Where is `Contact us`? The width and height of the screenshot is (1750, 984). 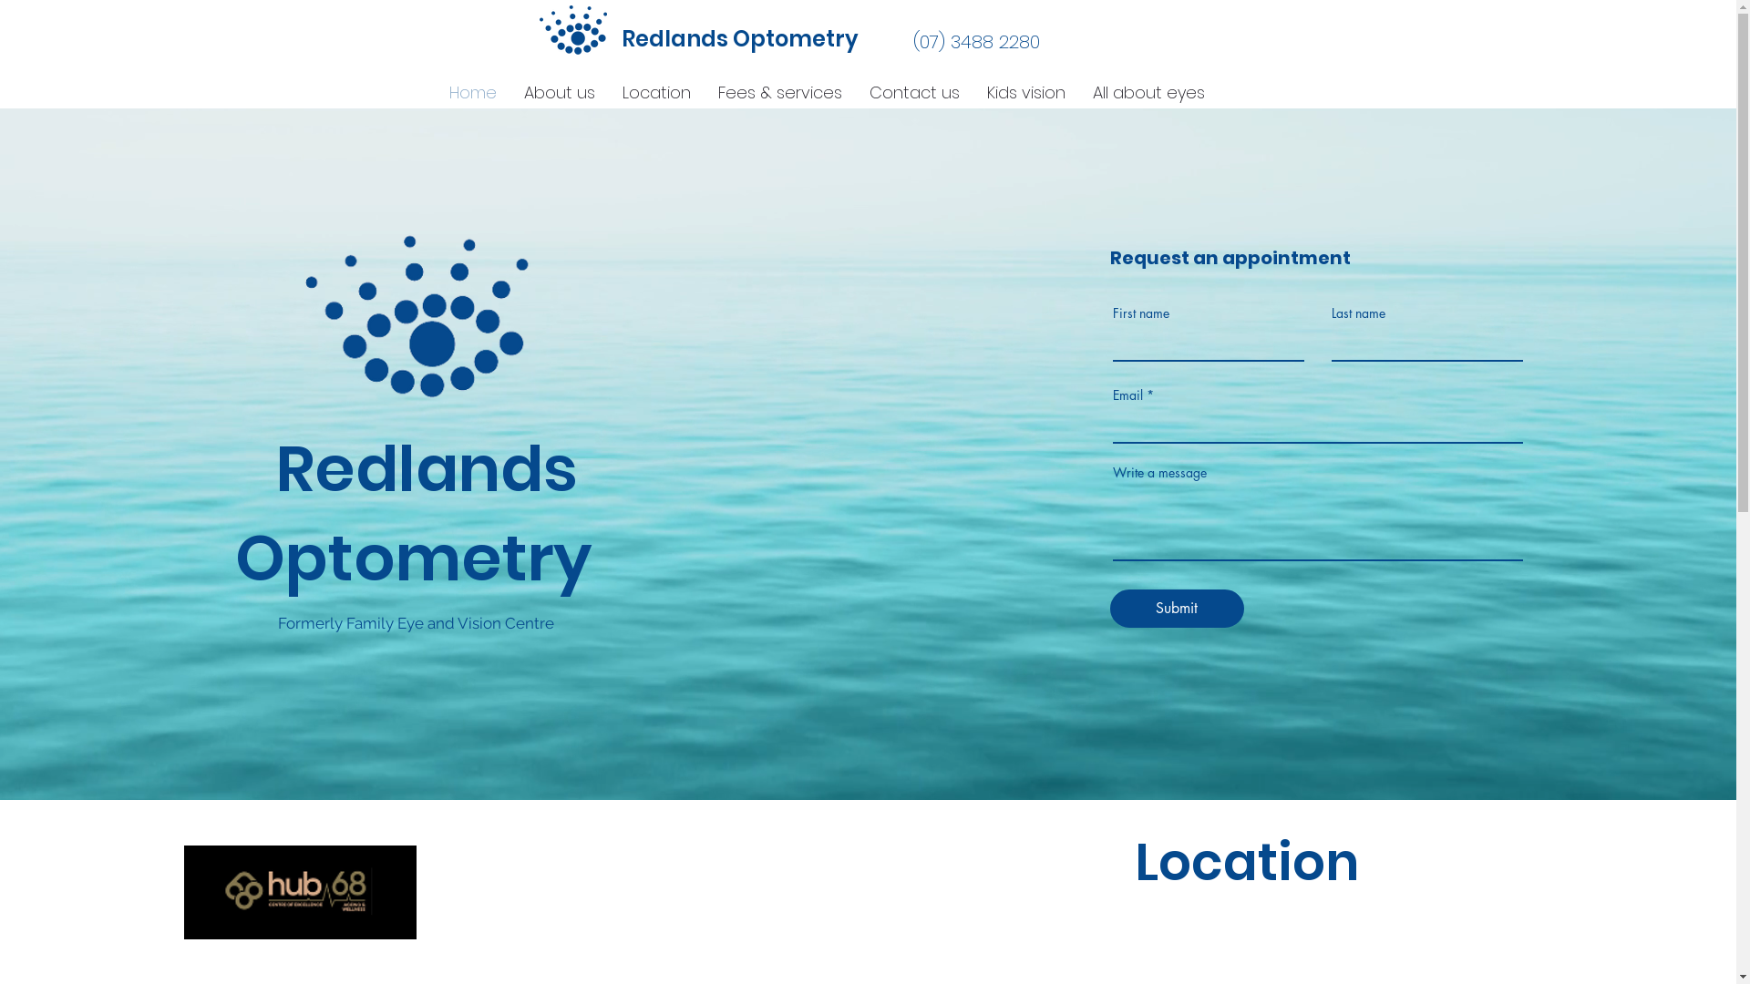
Contact us is located at coordinates (913, 93).